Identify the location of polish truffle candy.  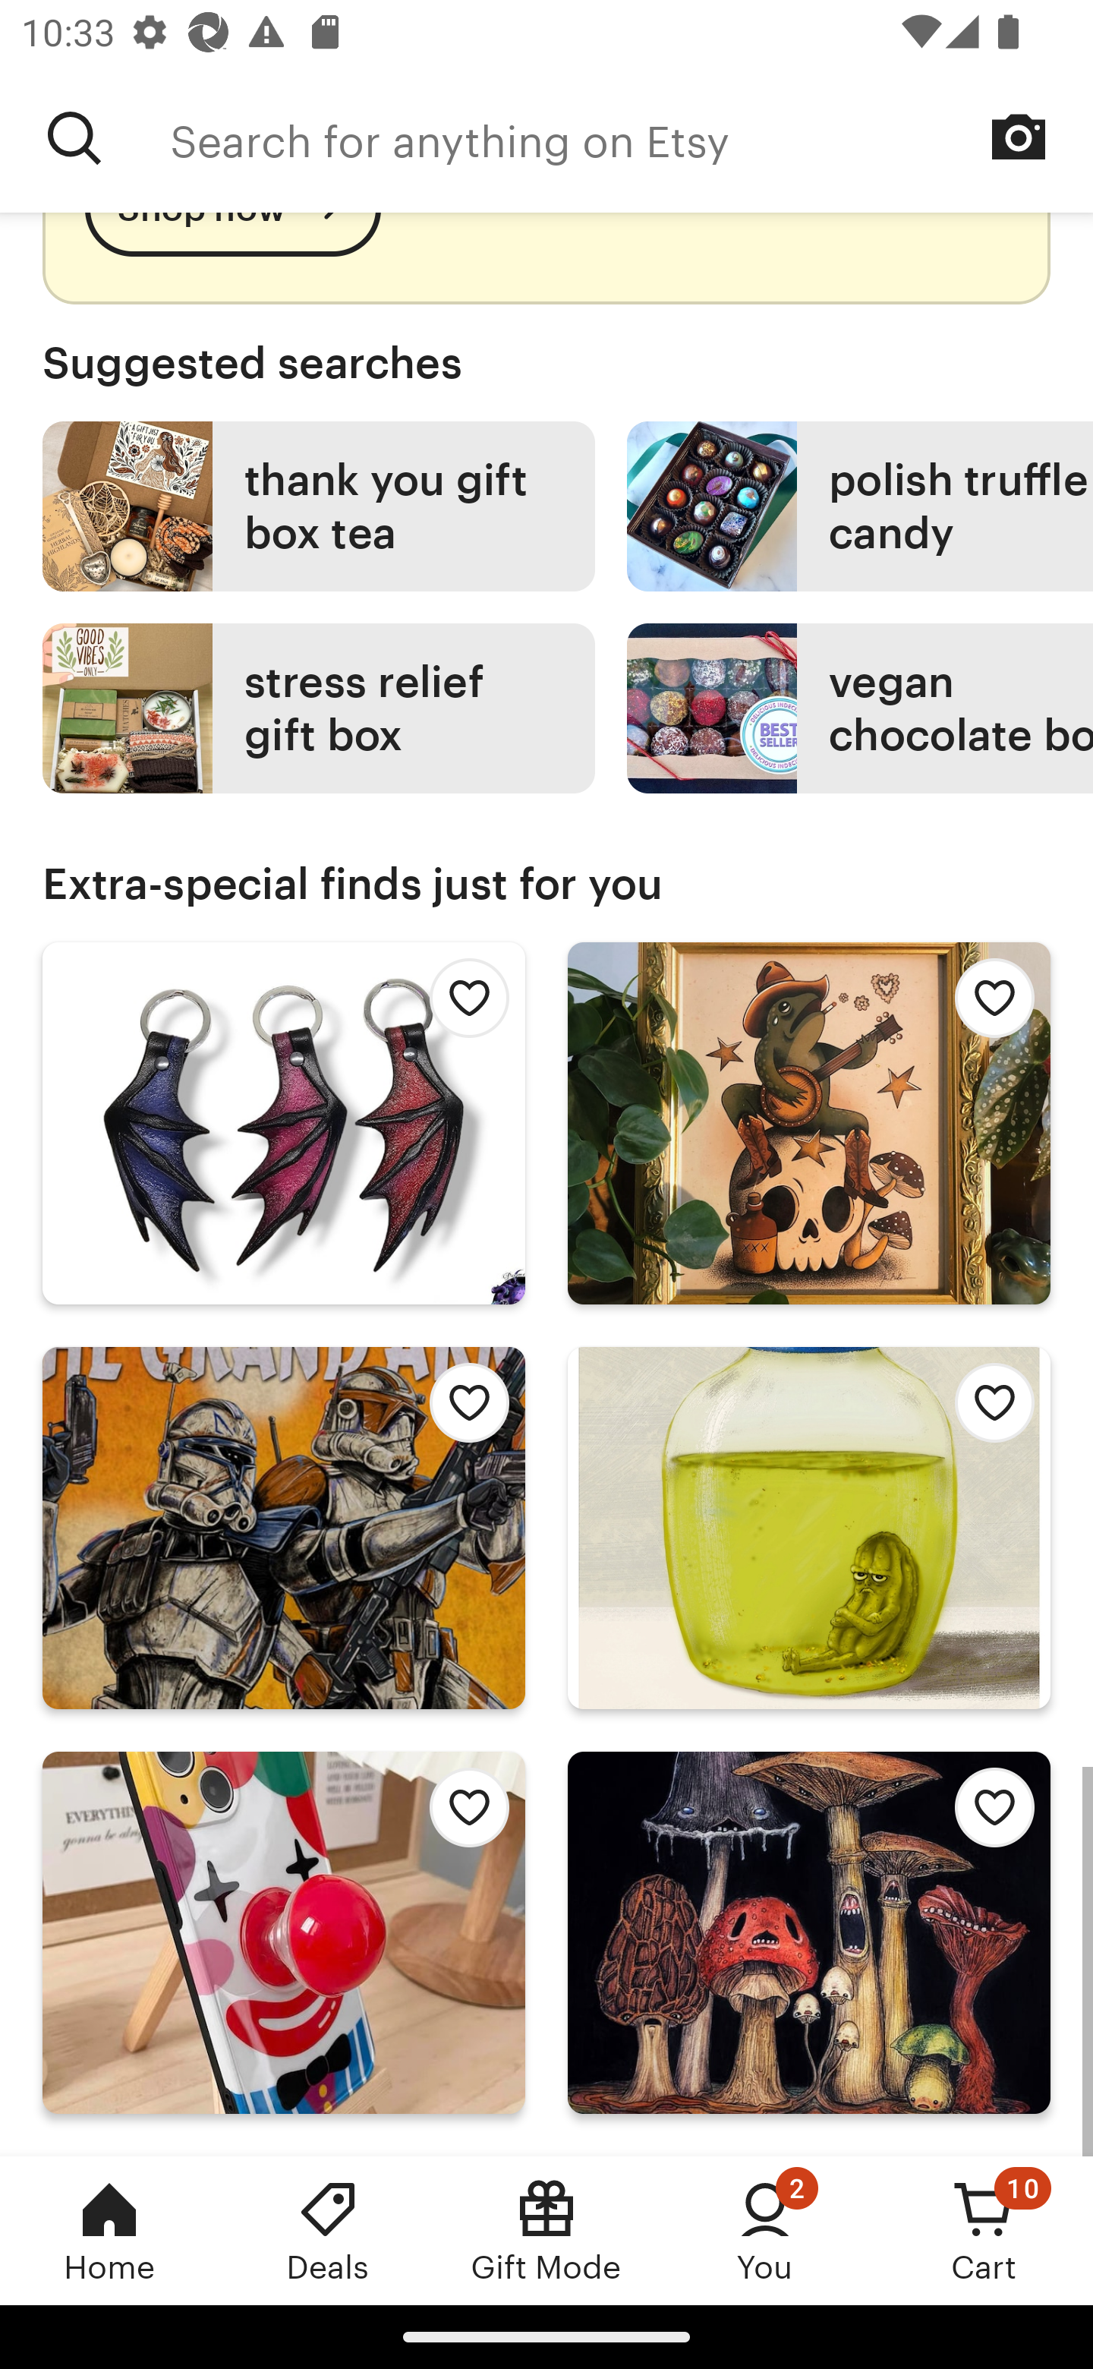
(860, 507).